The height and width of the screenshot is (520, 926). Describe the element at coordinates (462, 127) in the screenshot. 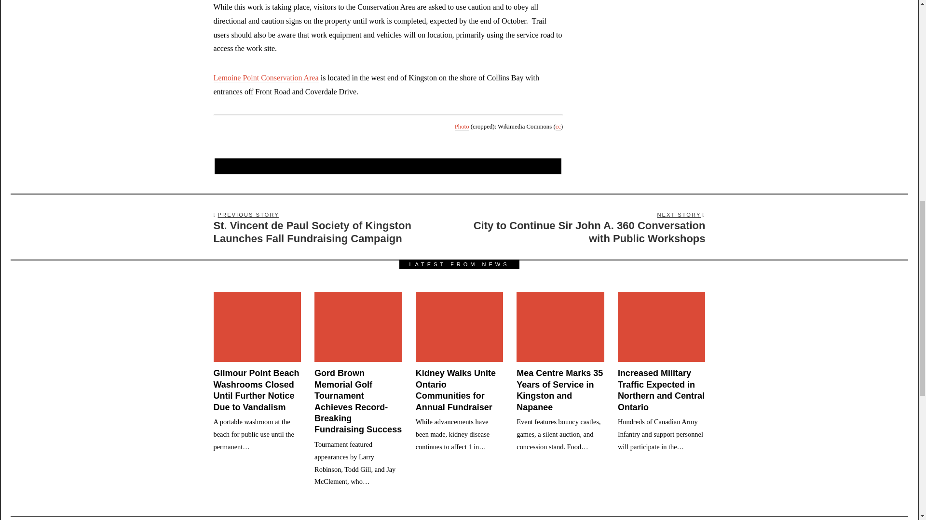

I see `Photo` at that location.